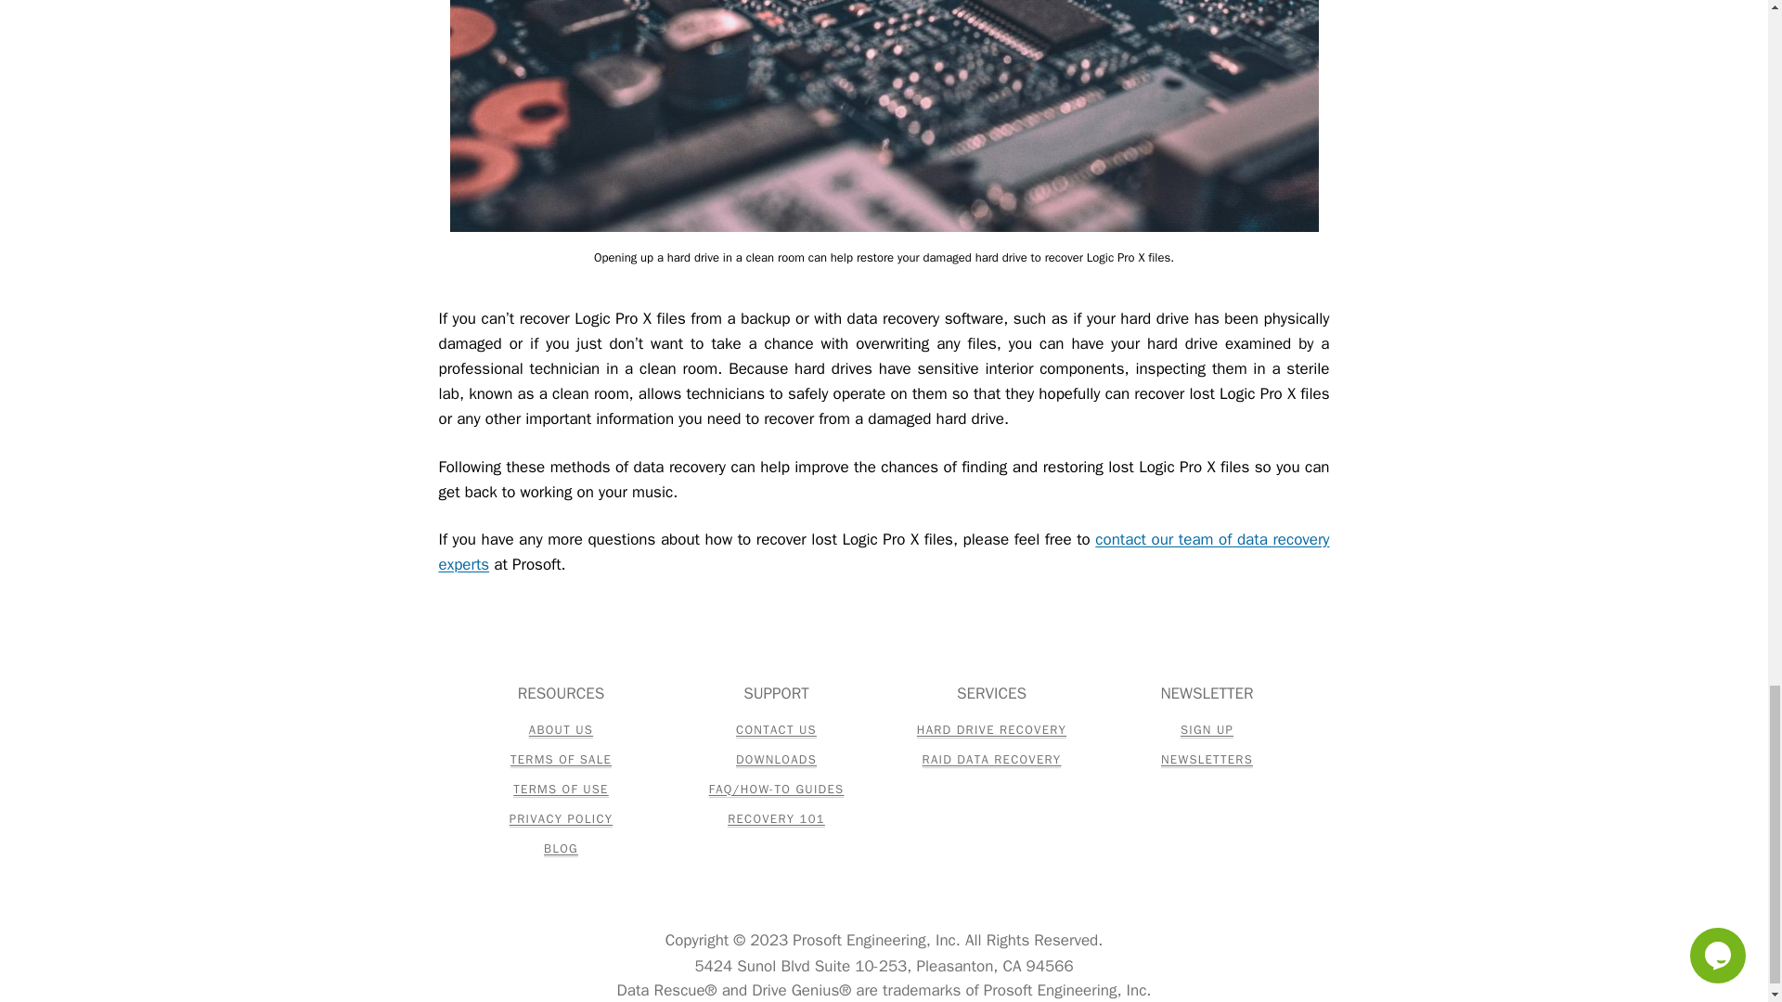 This screenshot has width=1782, height=1002. I want to click on HARD DRIVE RECOVERY, so click(991, 730).